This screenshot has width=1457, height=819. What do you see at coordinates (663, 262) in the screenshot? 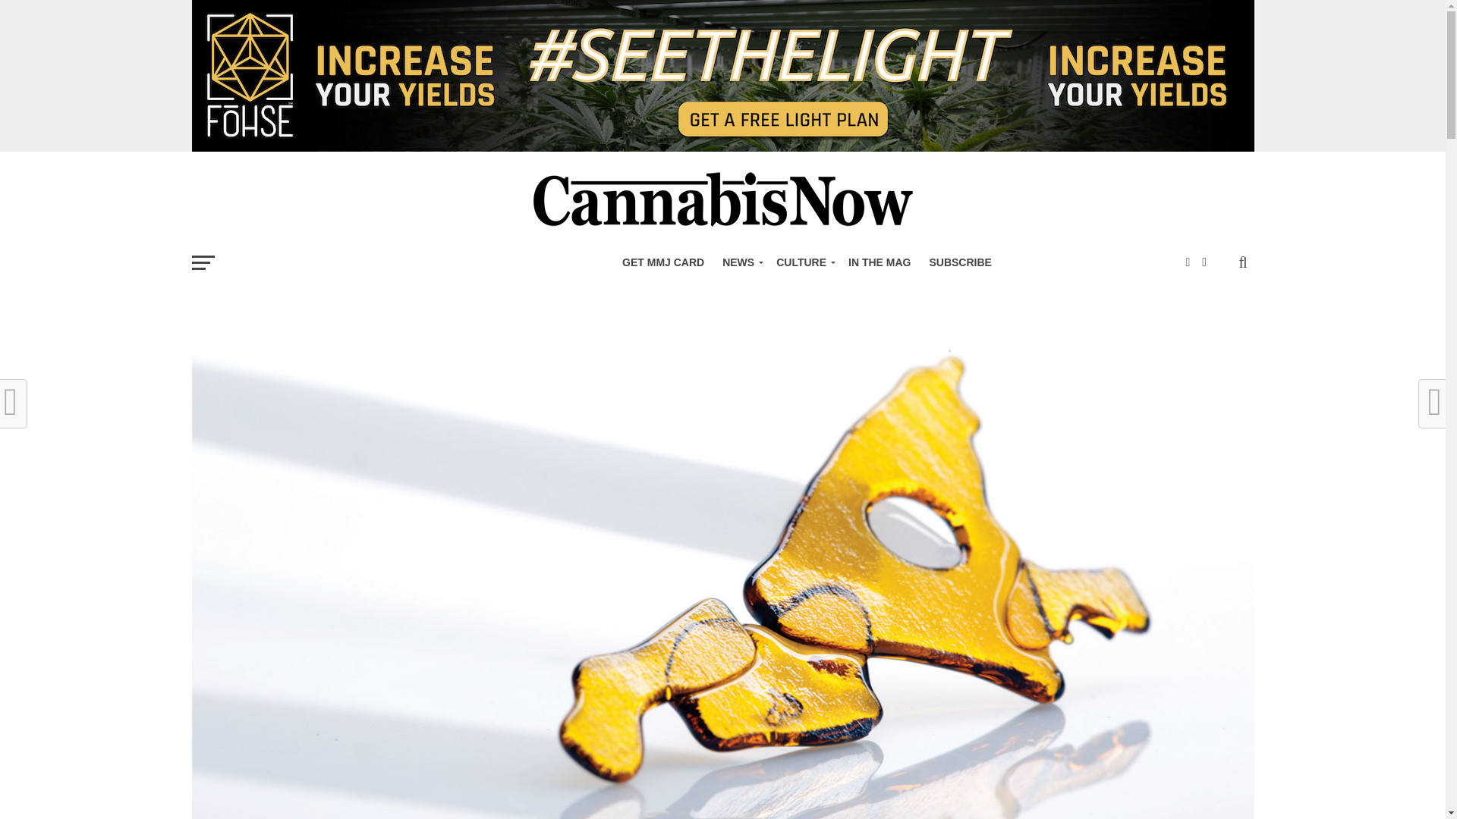
I see `GET MMJ CARD` at bounding box center [663, 262].